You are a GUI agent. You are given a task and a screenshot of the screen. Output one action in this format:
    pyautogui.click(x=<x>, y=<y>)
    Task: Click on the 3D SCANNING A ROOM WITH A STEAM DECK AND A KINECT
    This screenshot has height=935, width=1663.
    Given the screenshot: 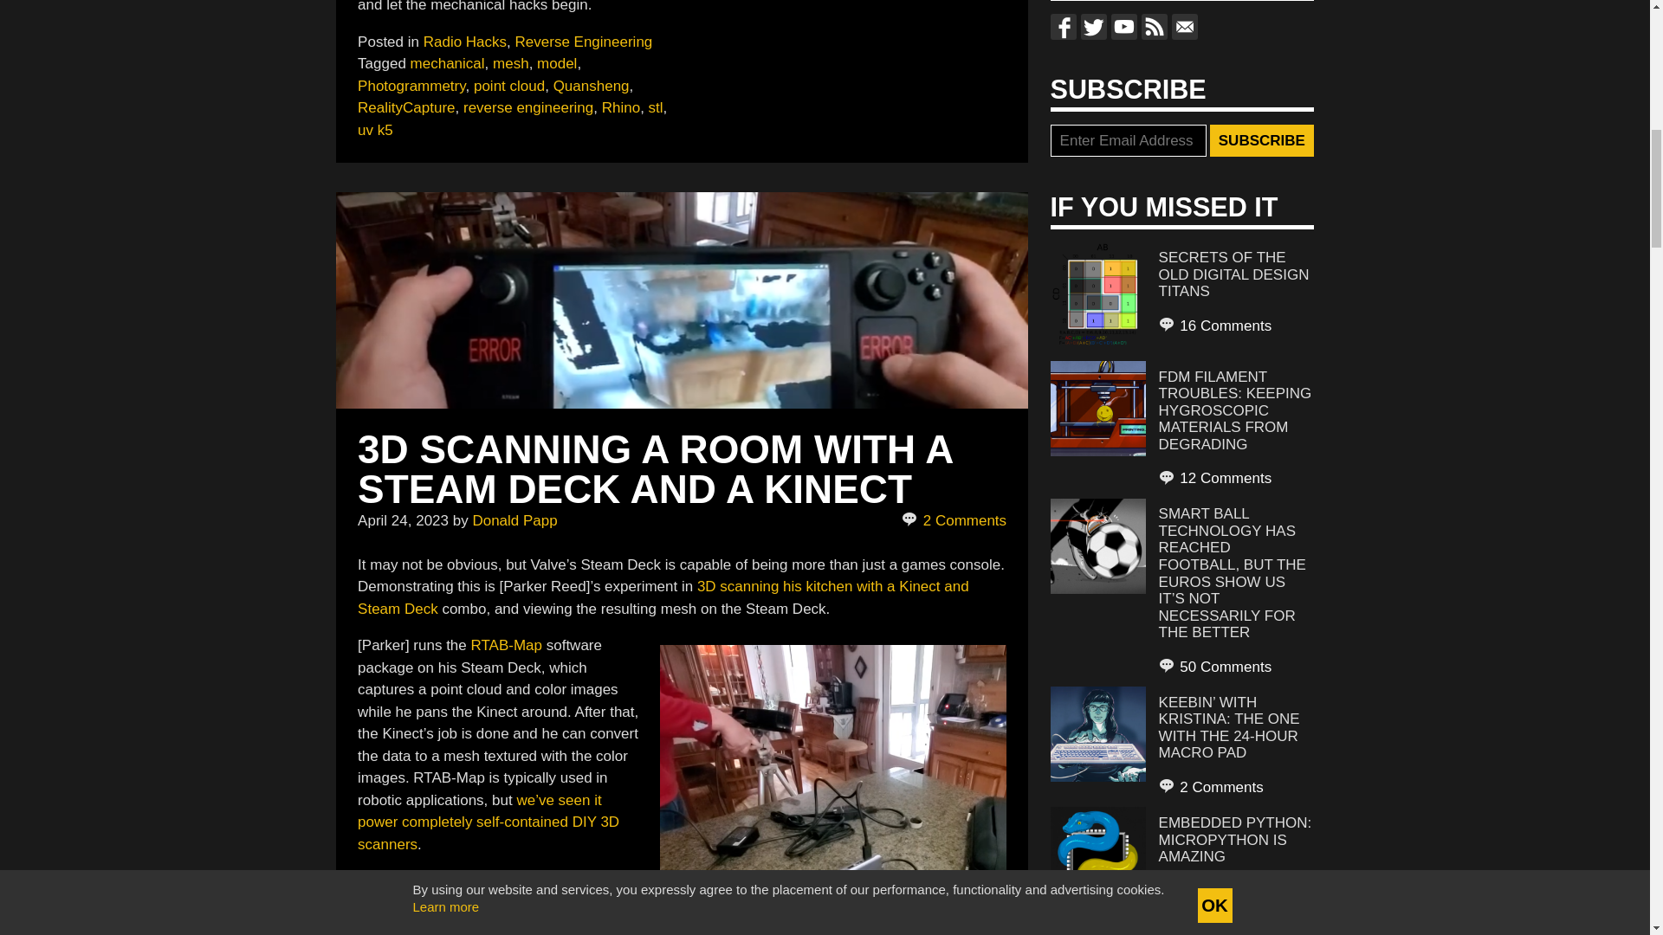 What is the action you would take?
    pyautogui.click(x=655, y=468)
    